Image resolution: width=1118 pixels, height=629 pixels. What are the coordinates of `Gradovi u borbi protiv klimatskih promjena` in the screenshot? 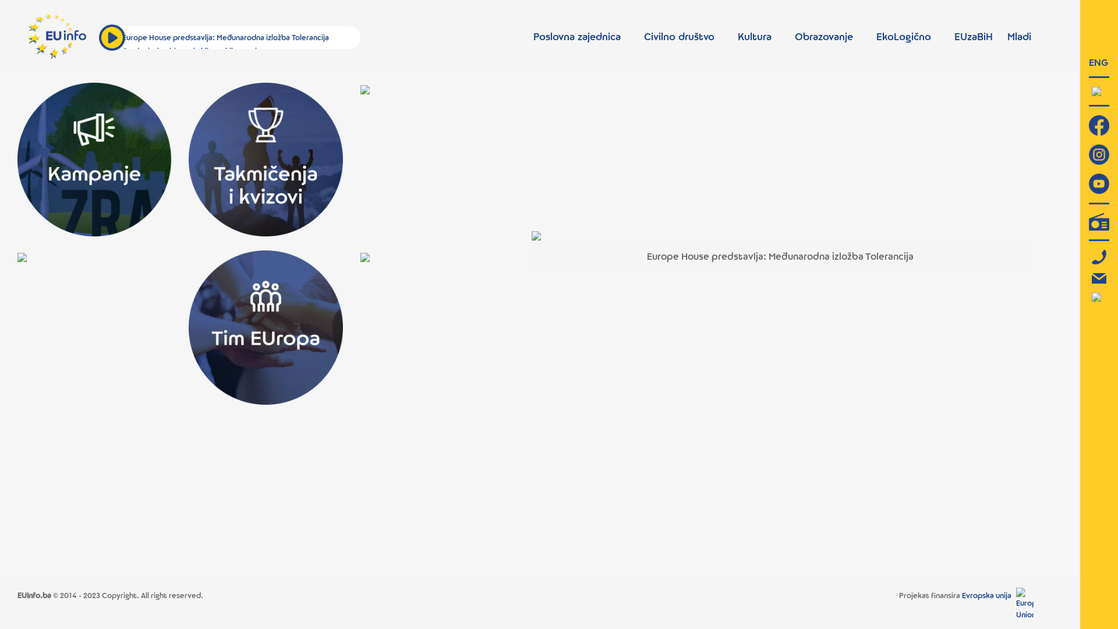 It's located at (196, 51).